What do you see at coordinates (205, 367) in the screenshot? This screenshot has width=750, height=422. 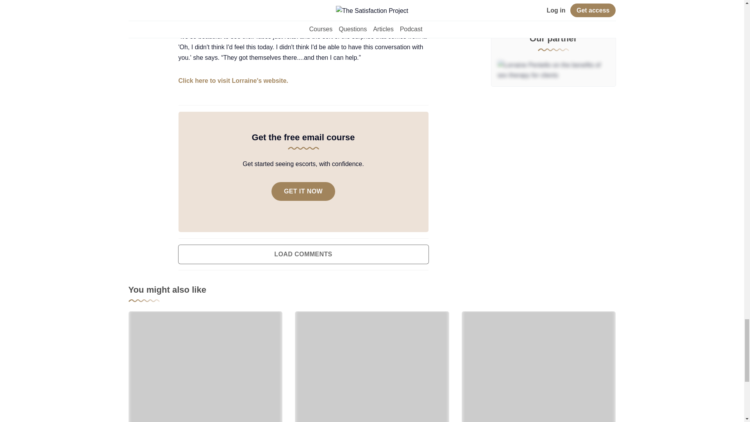 I see `"Why don't sex workers date each other?"` at bounding box center [205, 367].